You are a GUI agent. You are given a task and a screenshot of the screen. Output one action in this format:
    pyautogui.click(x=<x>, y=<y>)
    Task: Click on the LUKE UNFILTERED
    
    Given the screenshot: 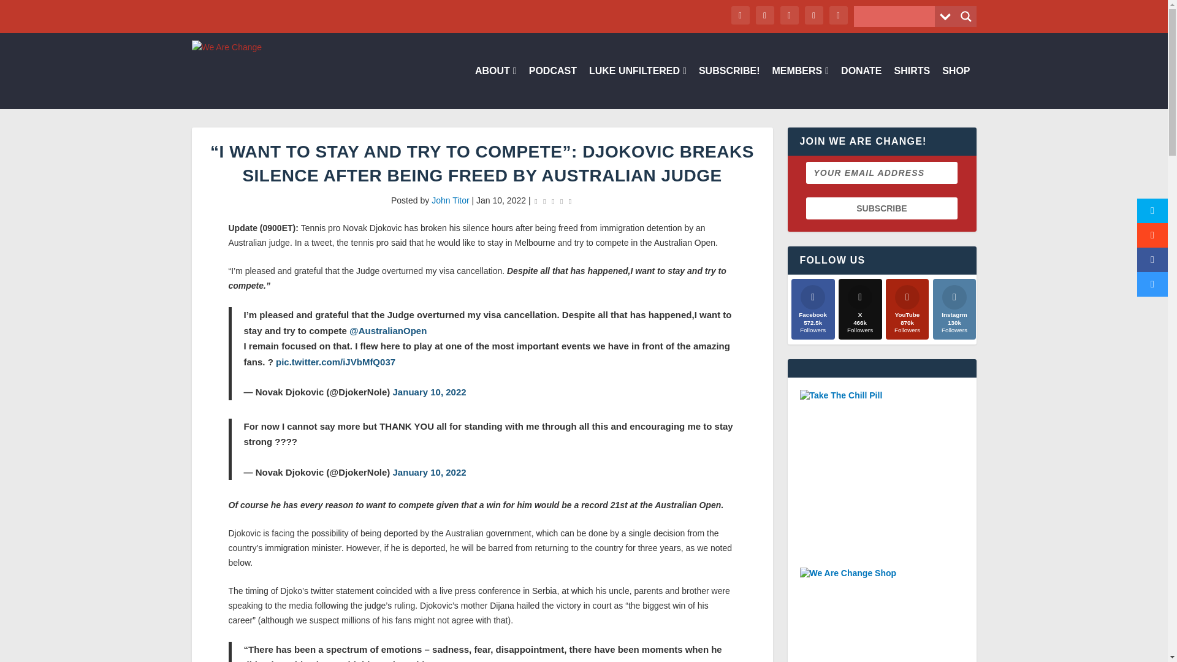 What is the action you would take?
    pyautogui.click(x=638, y=88)
    